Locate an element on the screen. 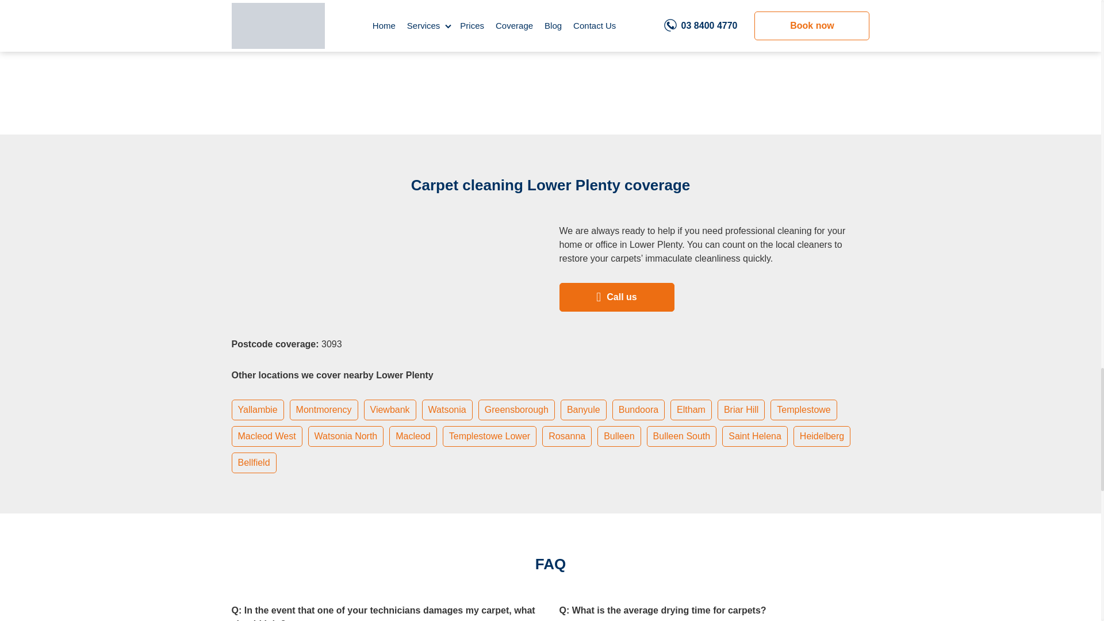 This screenshot has height=621, width=1104. Banyule 3084 is located at coordinates (584, 409).